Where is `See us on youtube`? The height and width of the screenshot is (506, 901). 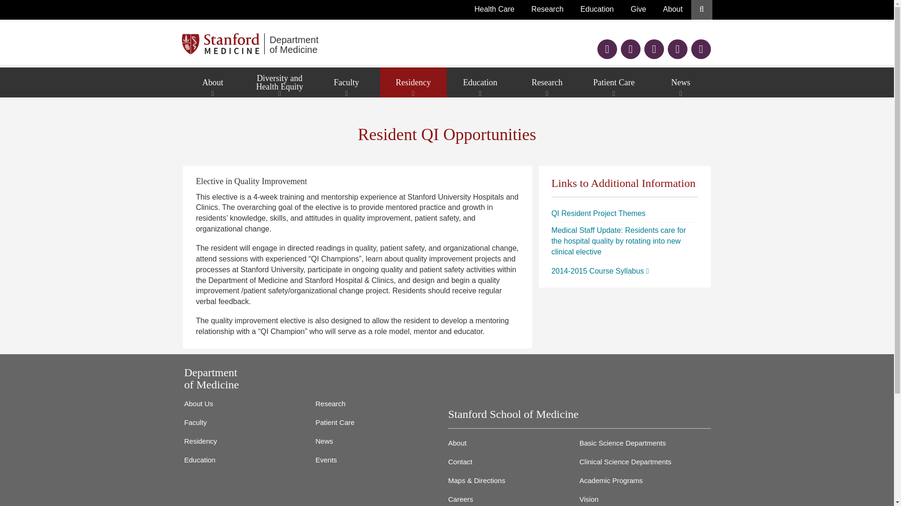 See us on youtube is located at coordinates (381, 44).